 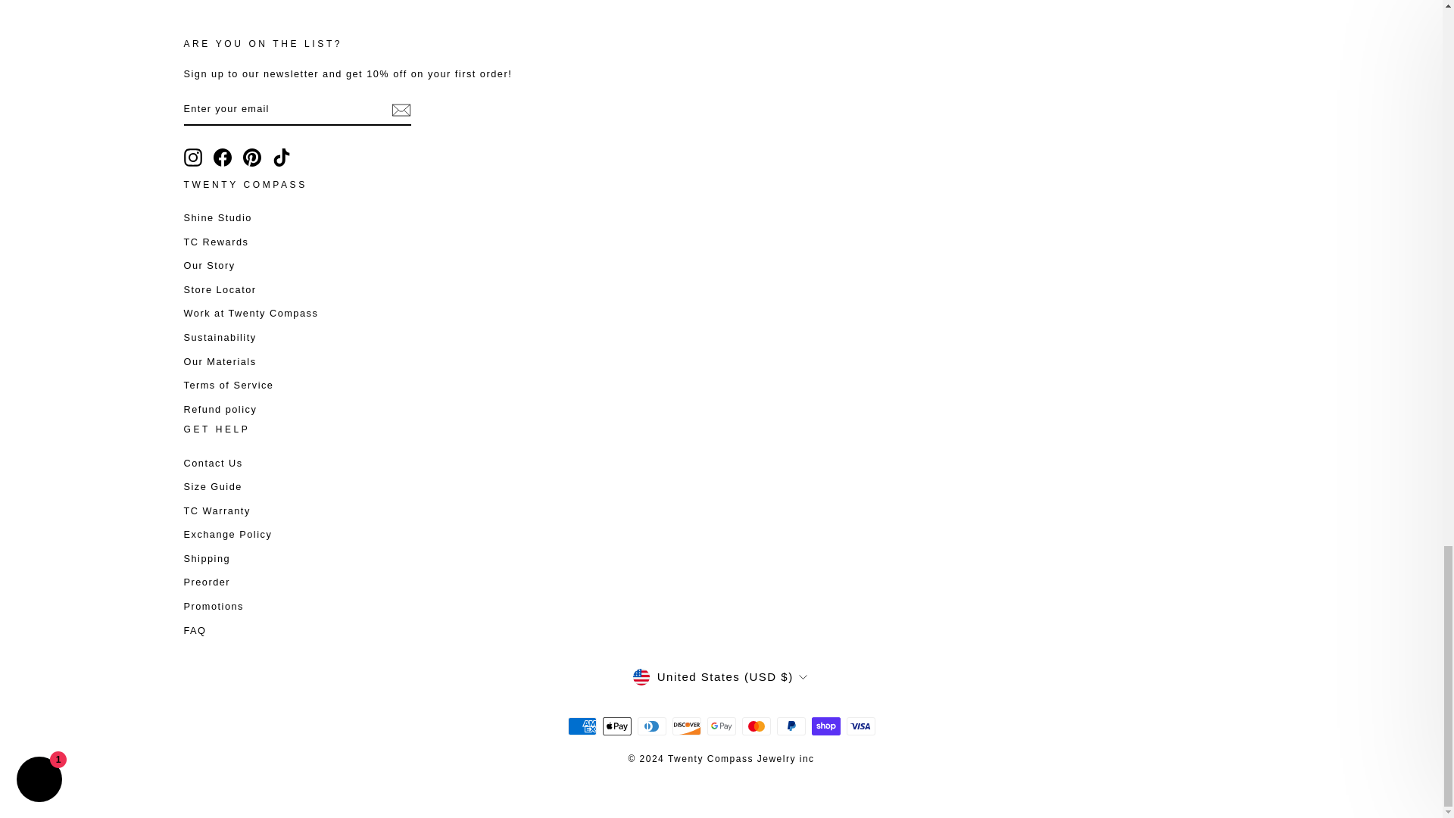 I want to click on Twenty Compass on TikTok, so click(x=282, y=158).